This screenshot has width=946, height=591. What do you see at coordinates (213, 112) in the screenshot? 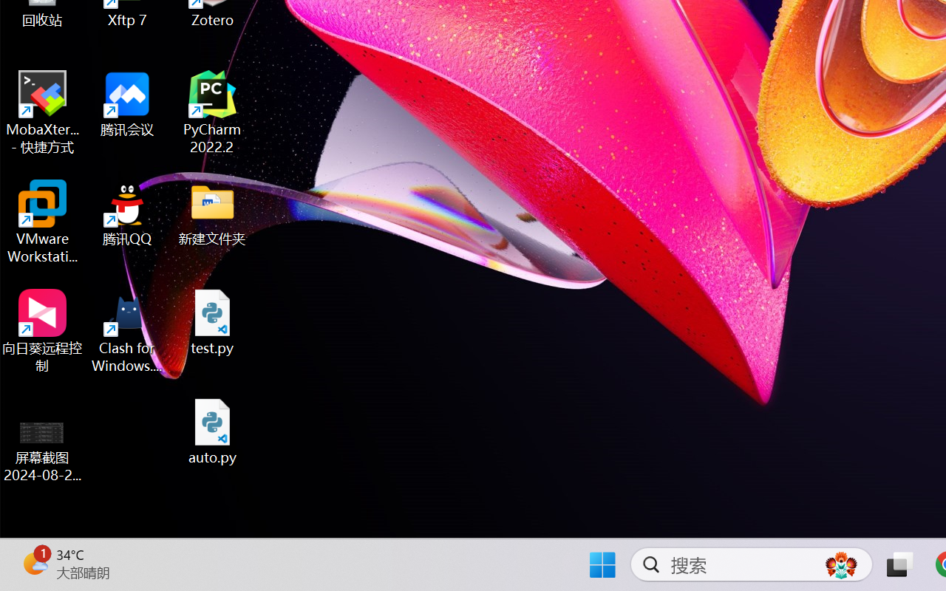
I see `PyCharm 2022.2` at bounding box center [213, 112].